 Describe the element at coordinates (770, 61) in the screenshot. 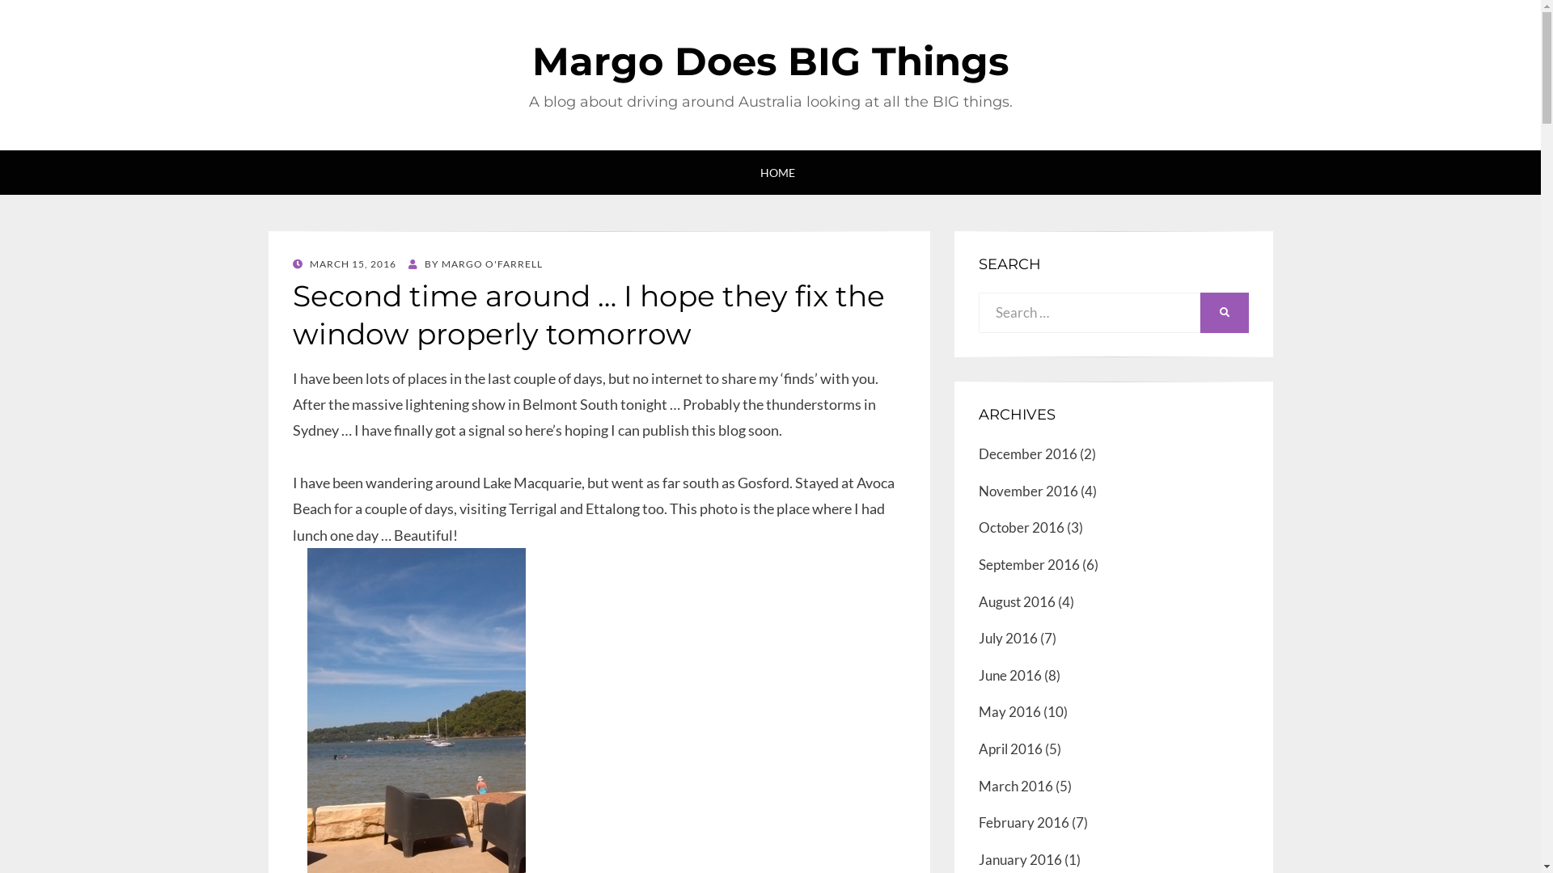

I see `Margo Does BIG Things` at that location.